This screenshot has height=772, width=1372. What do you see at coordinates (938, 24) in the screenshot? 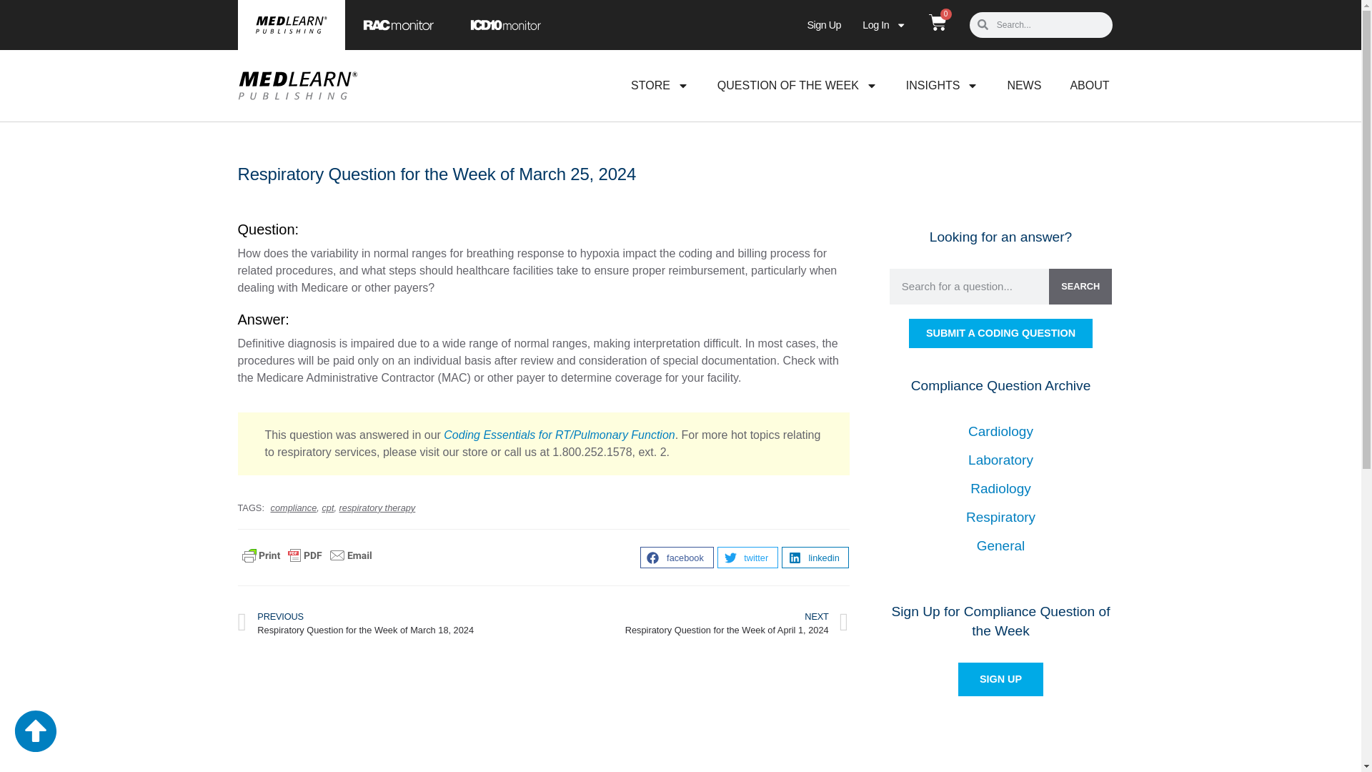
I see `0` at bounding box center [938, 24].